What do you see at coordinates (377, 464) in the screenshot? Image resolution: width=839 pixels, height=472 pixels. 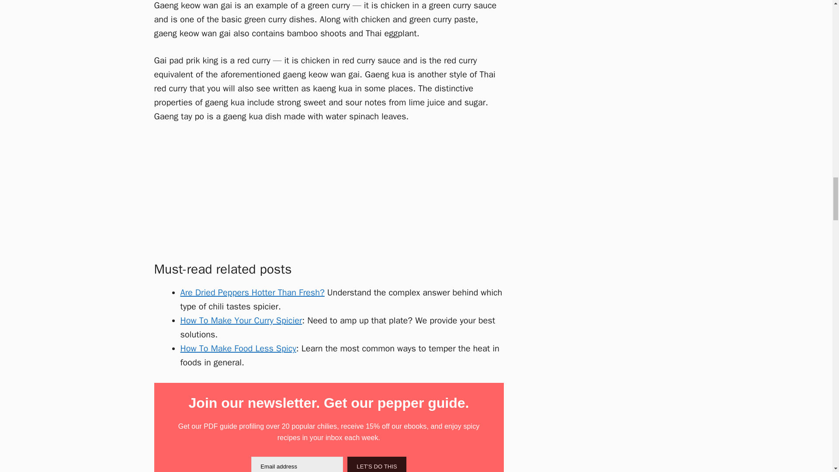 I see `LET'S DO THIS` at bounding box center [377, 464].